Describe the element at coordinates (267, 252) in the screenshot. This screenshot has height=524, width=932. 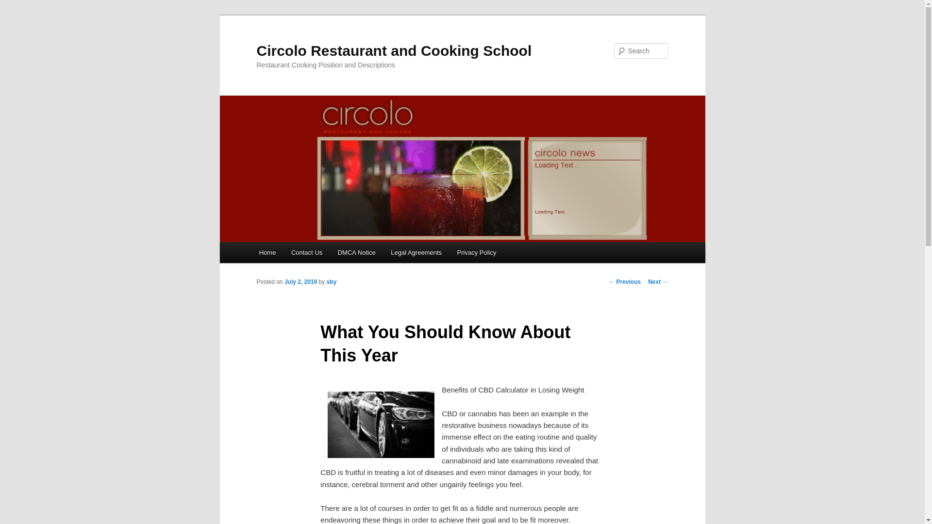
I see `Home` at that location.